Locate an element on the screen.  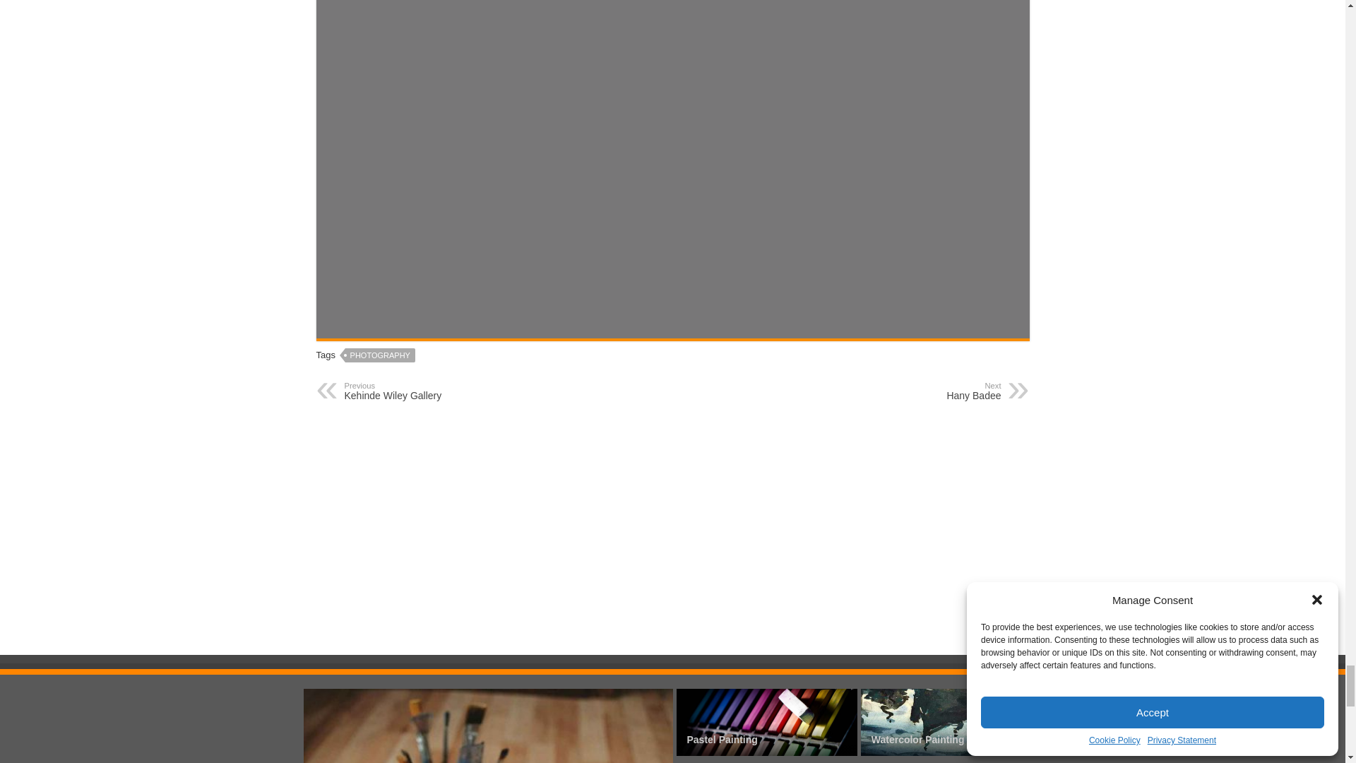
PHOTOGRAPHY is located at coordinates (380, 355).